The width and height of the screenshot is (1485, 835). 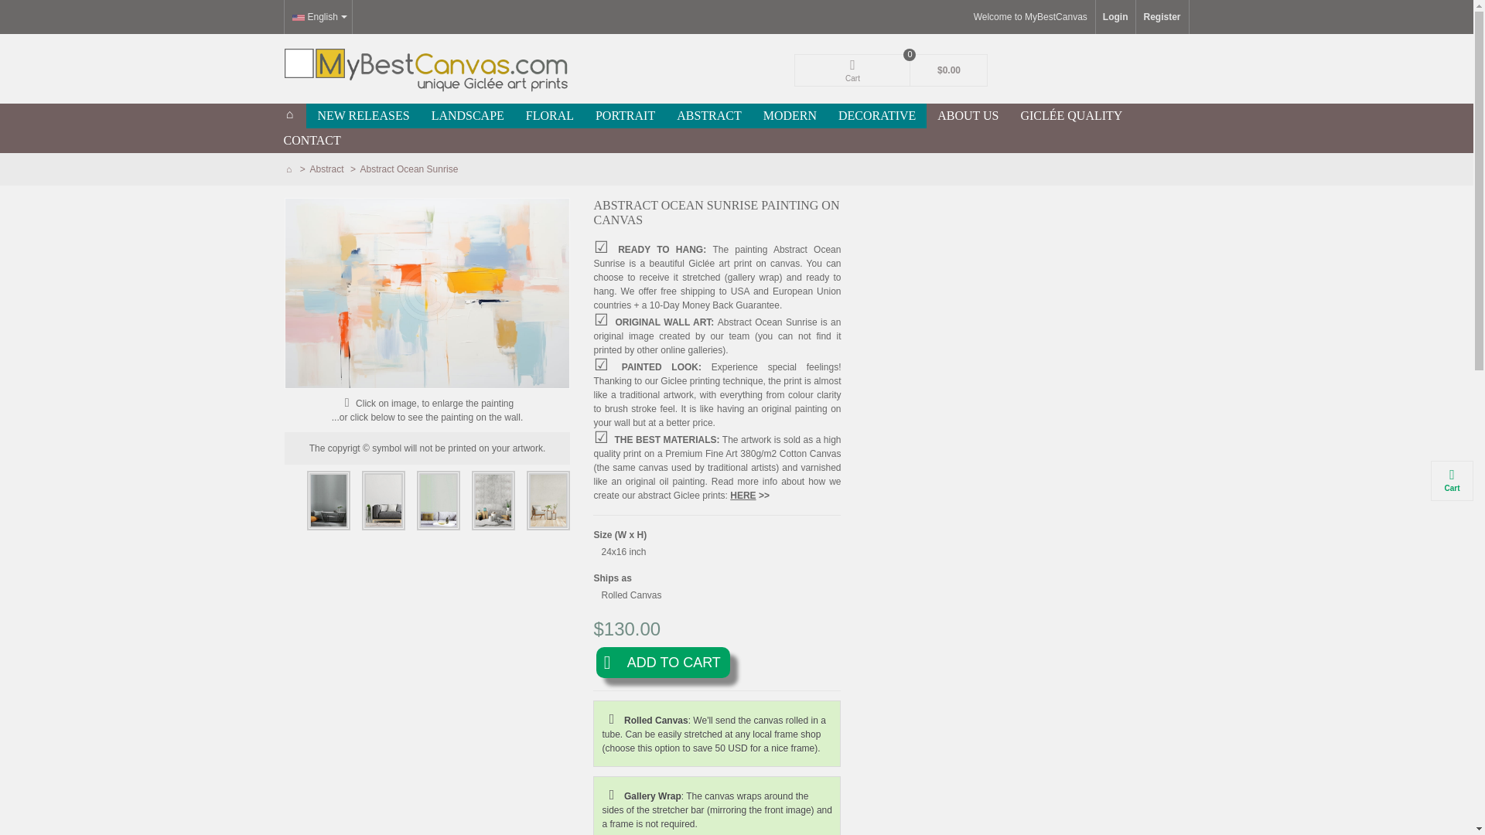 What do you see at coordinates (790, 116) in the screenshot?
I see `MODERN` at bounding box center [790, 116].